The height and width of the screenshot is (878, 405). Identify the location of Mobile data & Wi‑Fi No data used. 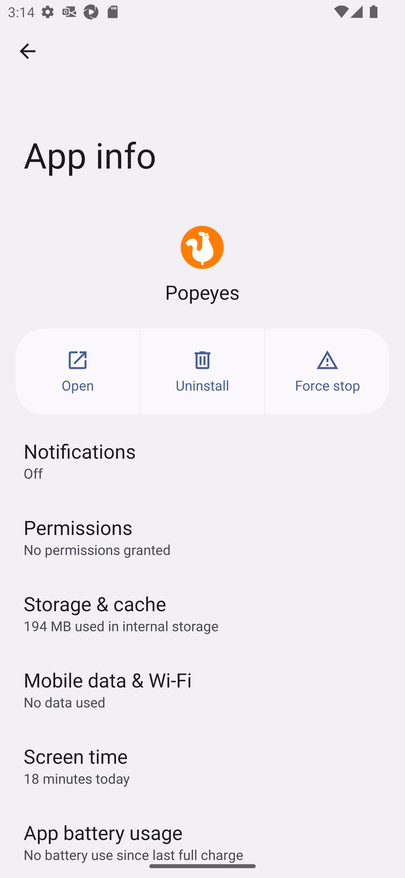
(202, 689).